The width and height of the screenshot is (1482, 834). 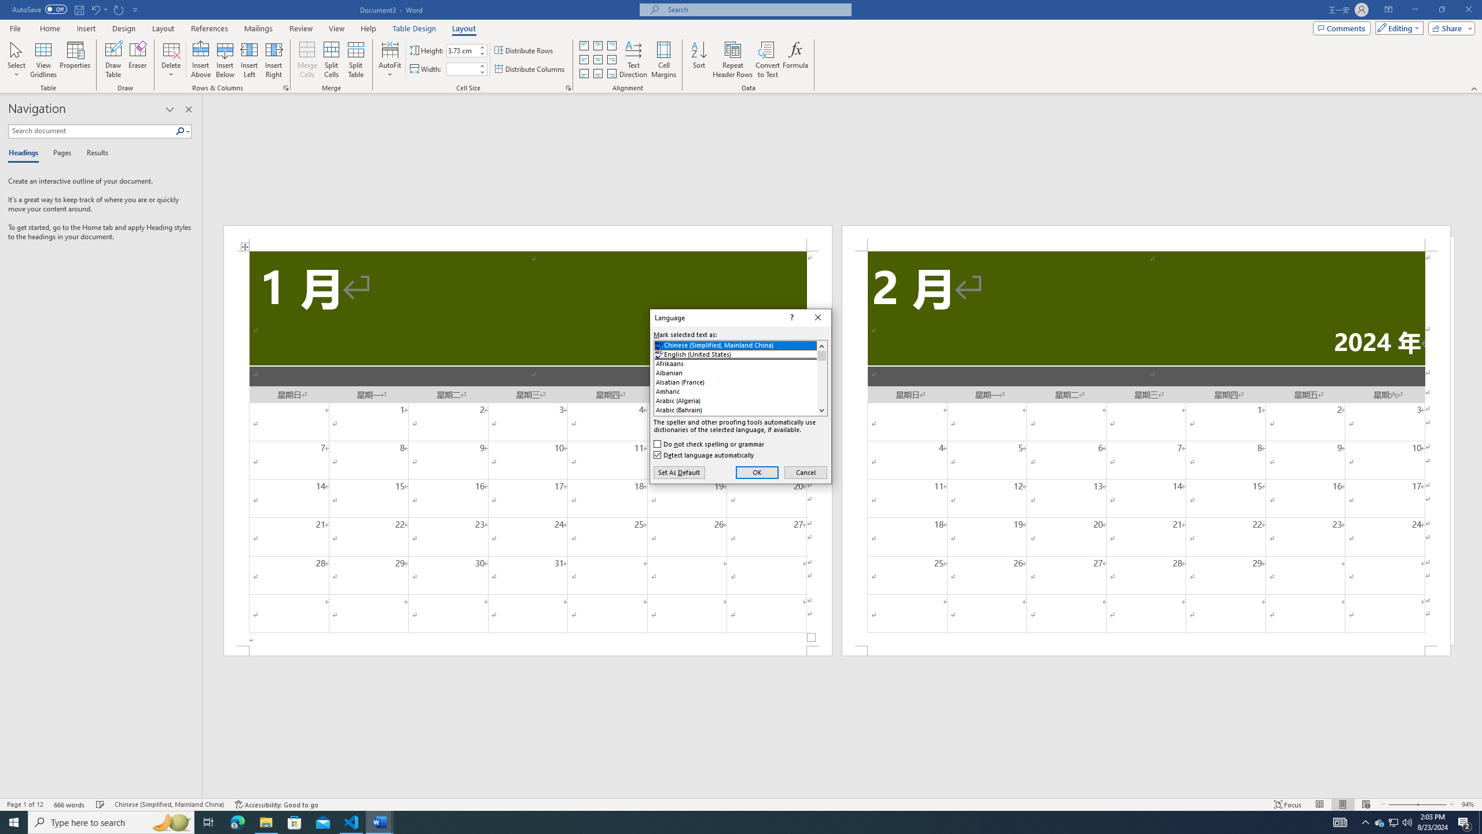 I want to click on Results, so click(x=181, y=131).